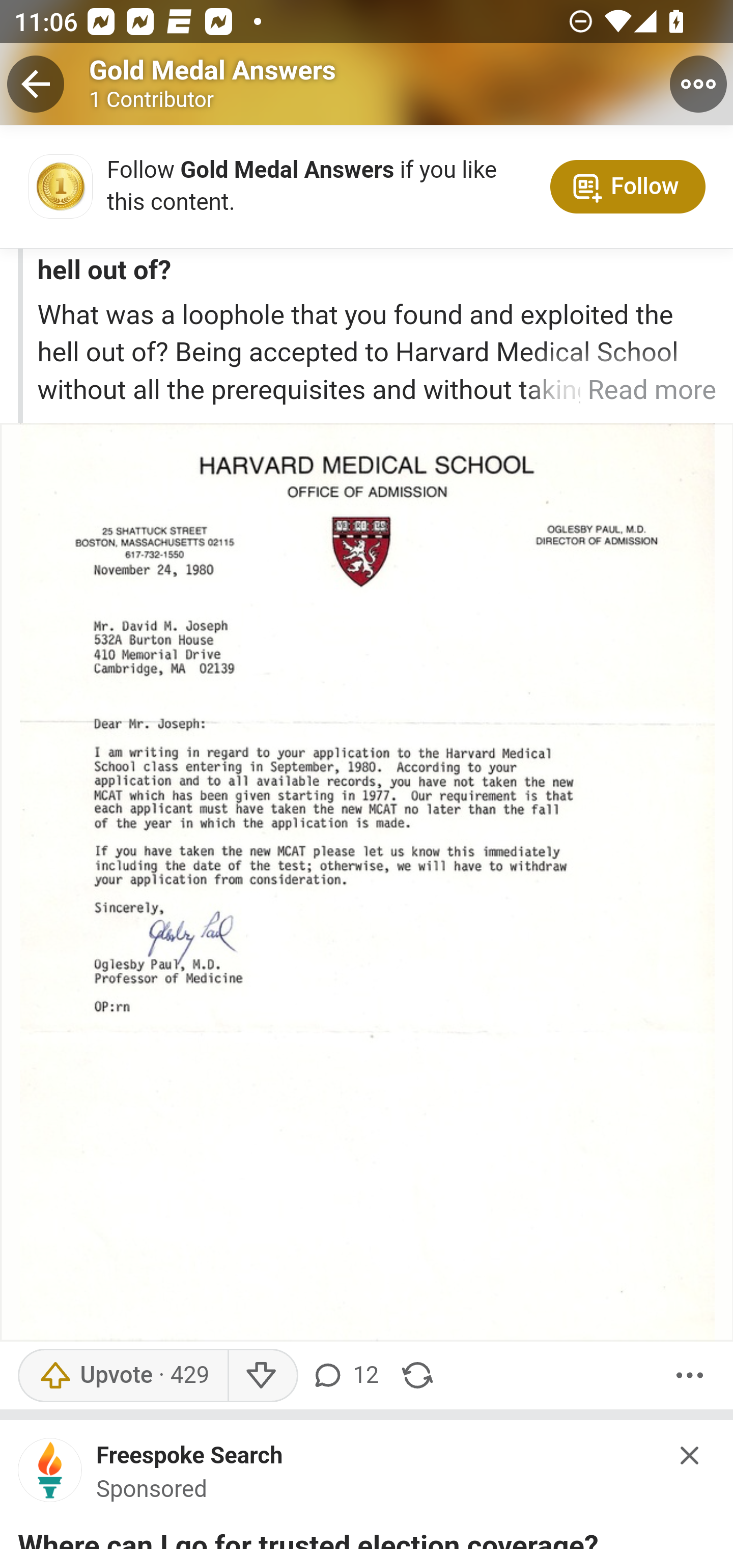 The height and width of the screenshot is (1549, 733). Describe the element at coordinates (263, 1375) in the screenshot. I see `Downvote` at that location.